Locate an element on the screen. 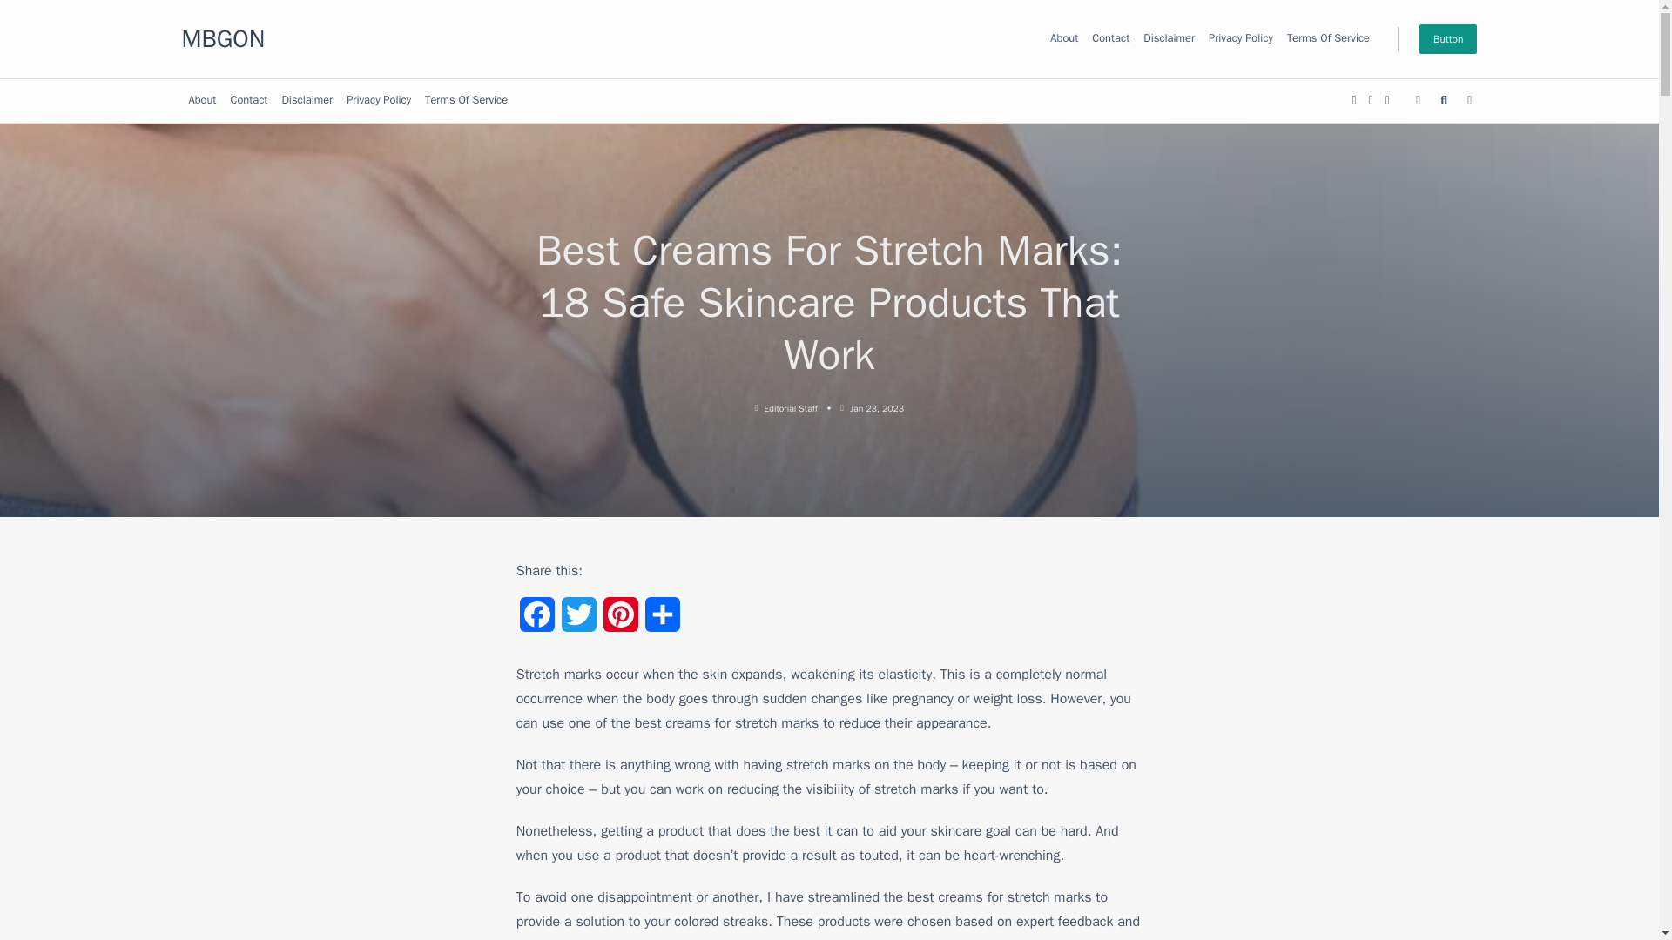 Image resolution: width=1672 pixels, height=940 pixels. Disclaimer is located at coordinates (1169, 38).